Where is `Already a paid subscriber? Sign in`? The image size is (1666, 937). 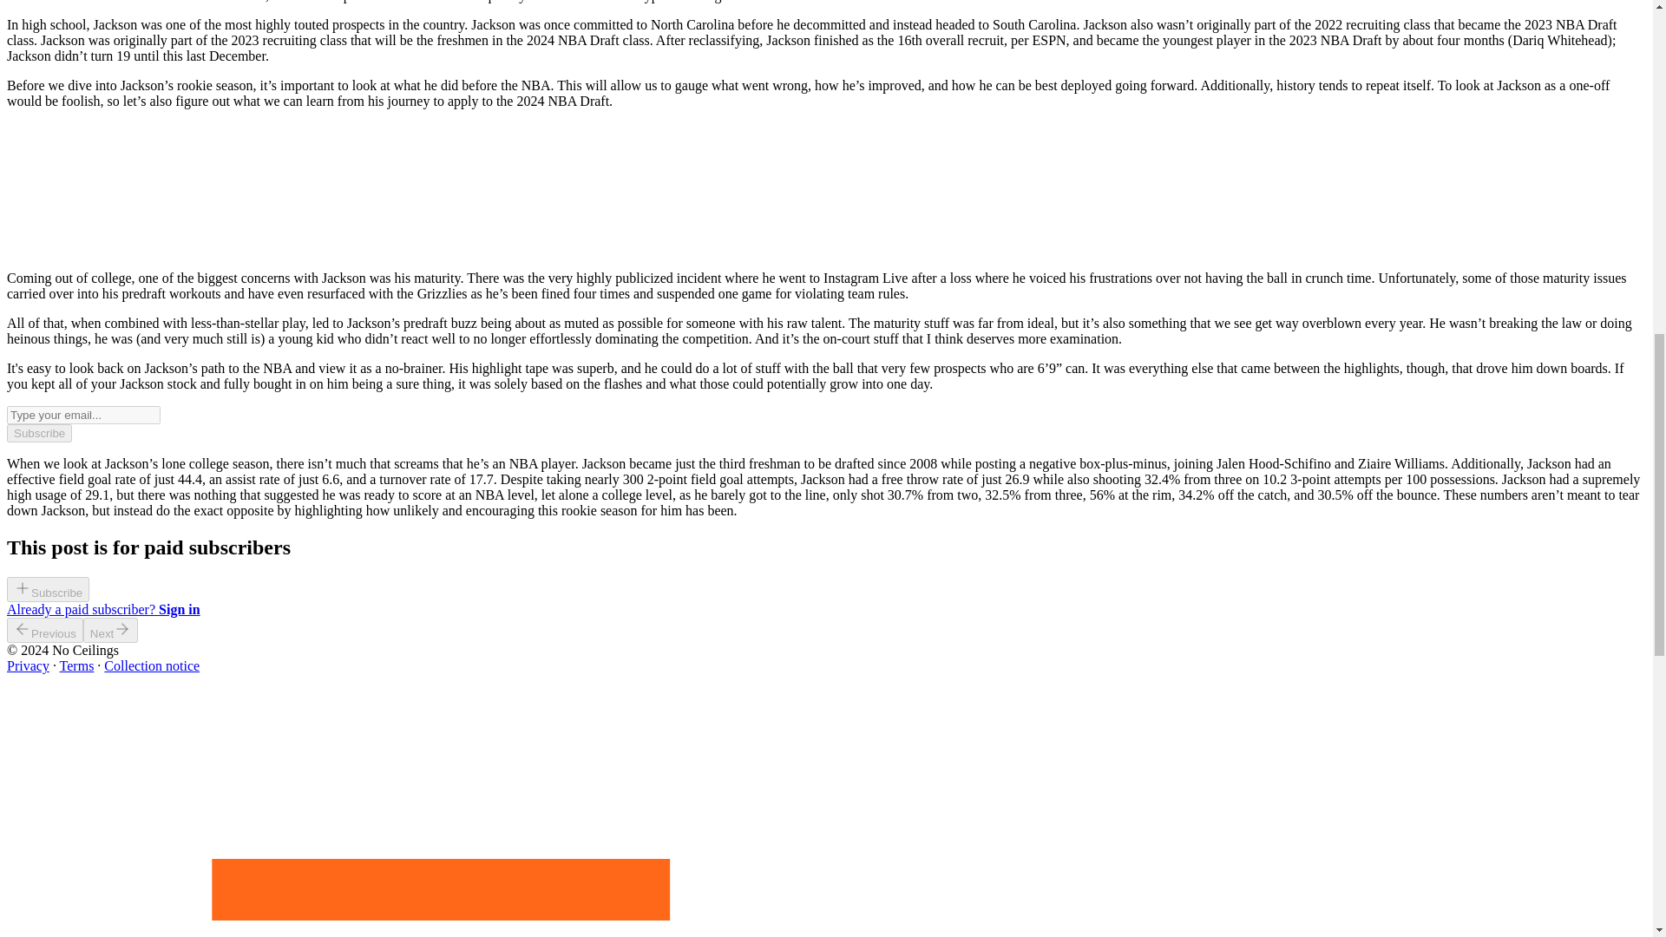 Already a paid subscriber? Sign in is located at coordinates (102, 609).